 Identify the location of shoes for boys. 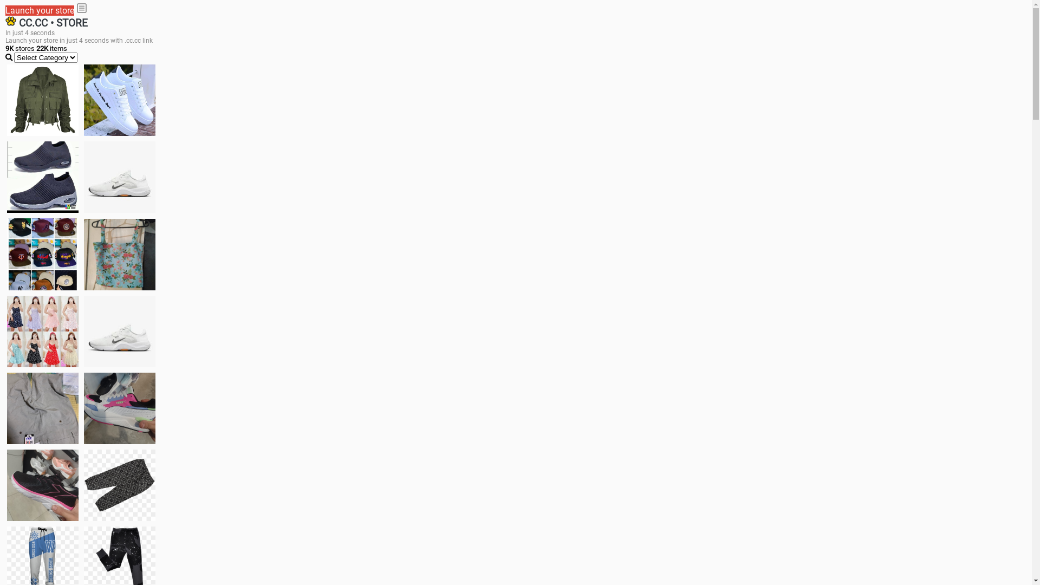
(43, 177).